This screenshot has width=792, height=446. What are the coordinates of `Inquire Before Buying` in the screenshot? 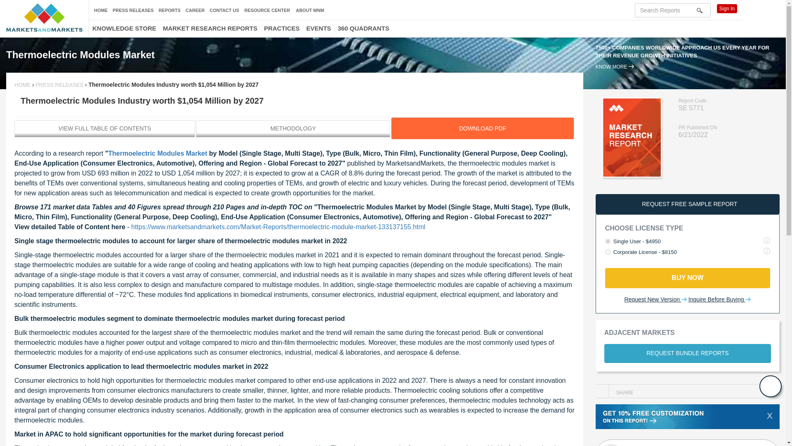 It's located at (719, 300).